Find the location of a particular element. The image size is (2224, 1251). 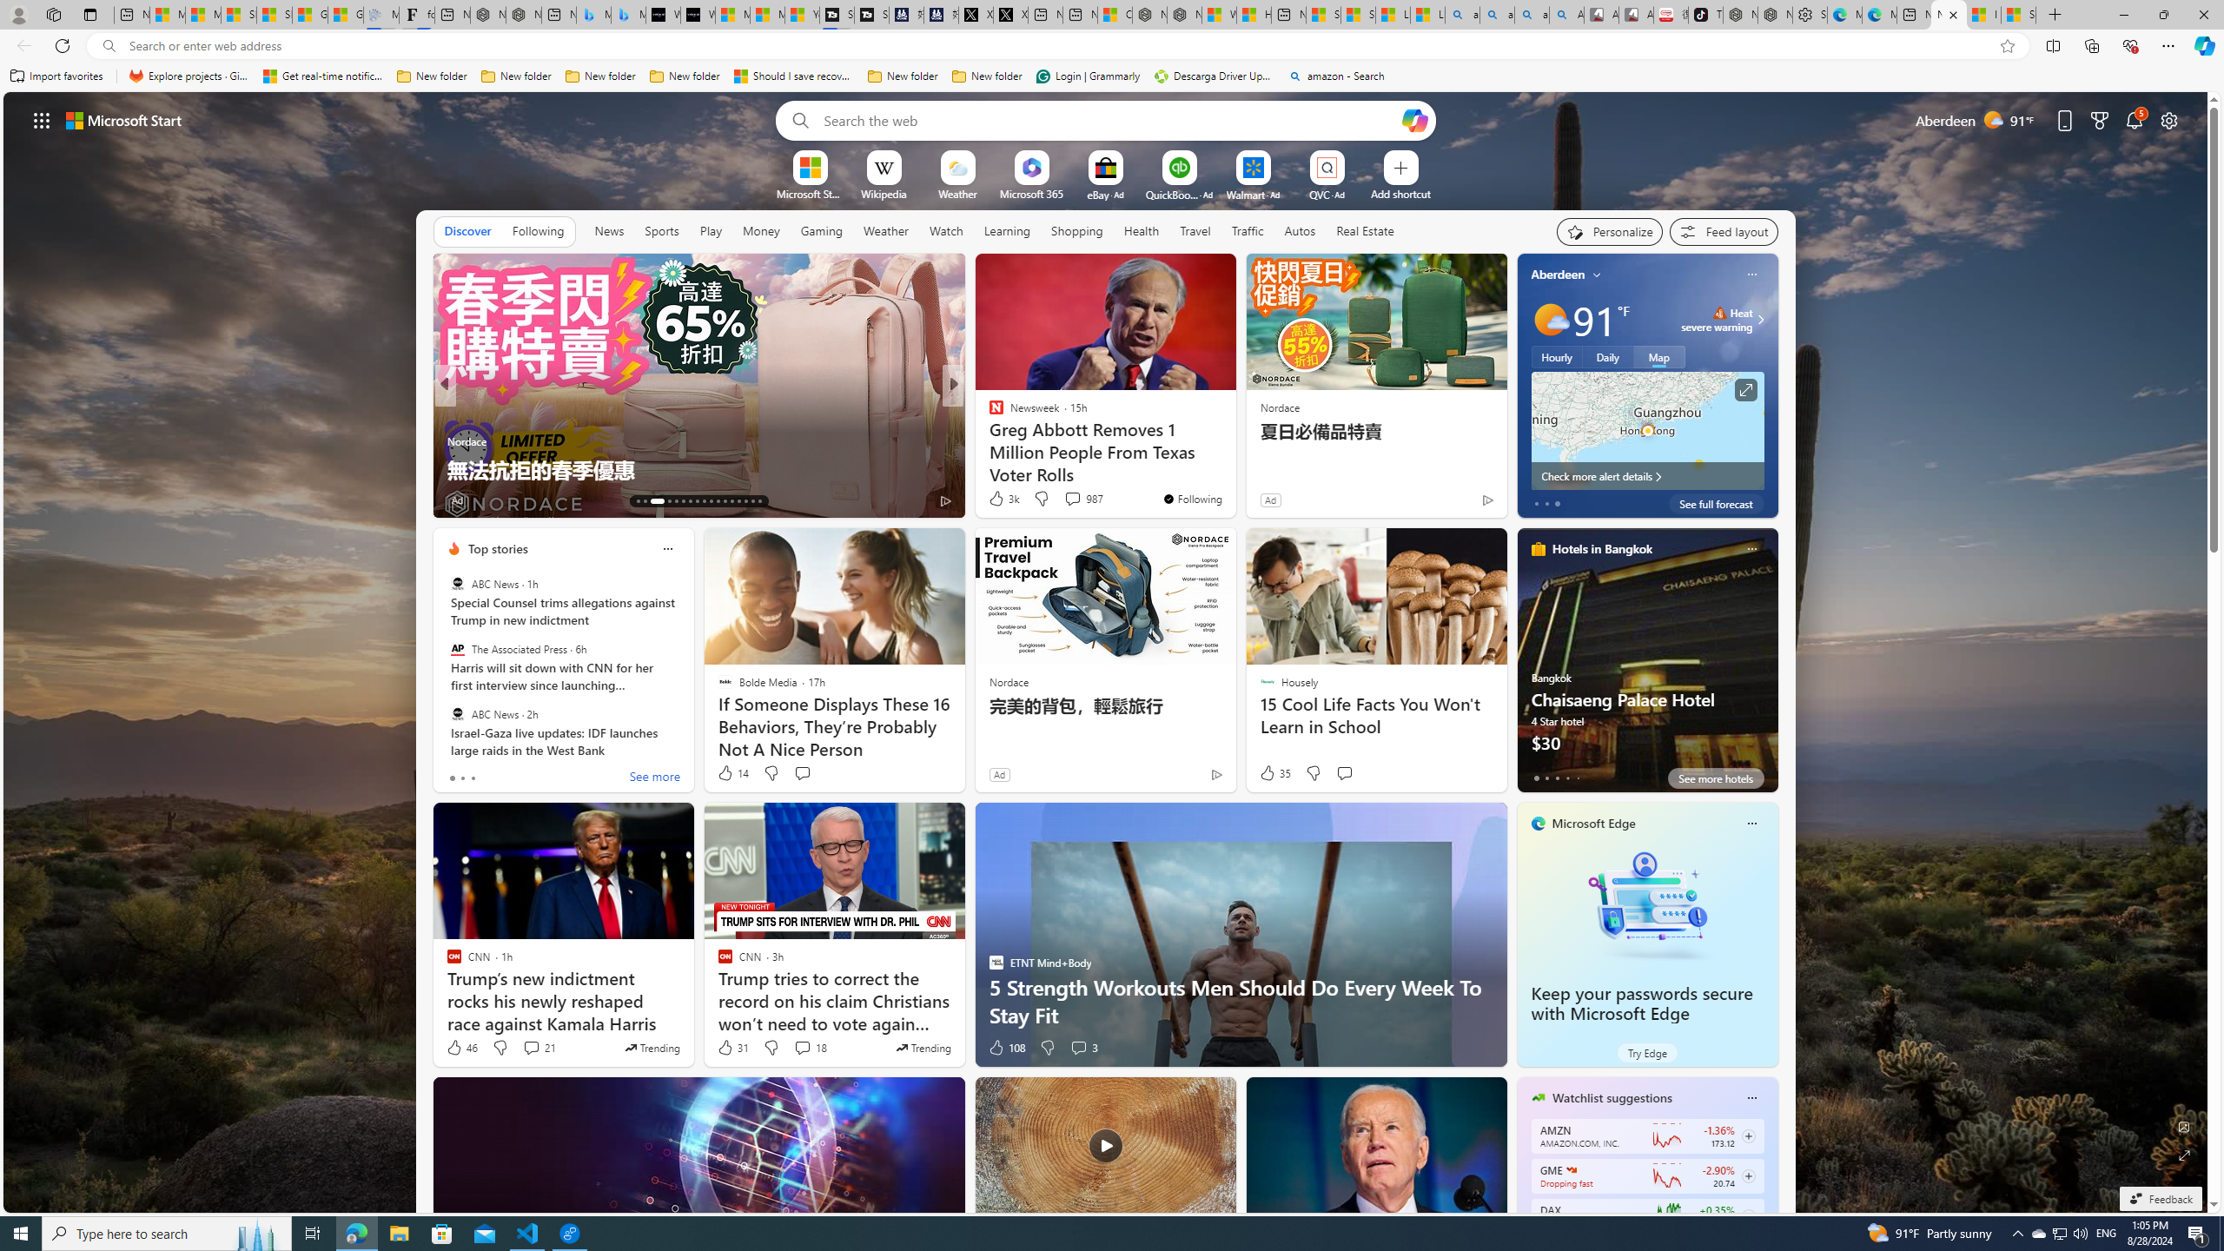

Real Estate is located at coordinates (1366, 230).